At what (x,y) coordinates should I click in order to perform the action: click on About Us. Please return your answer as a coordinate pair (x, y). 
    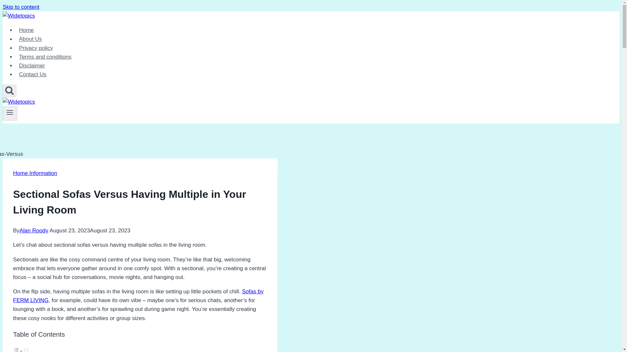
    Looking at the image, I should click on (30, 39).